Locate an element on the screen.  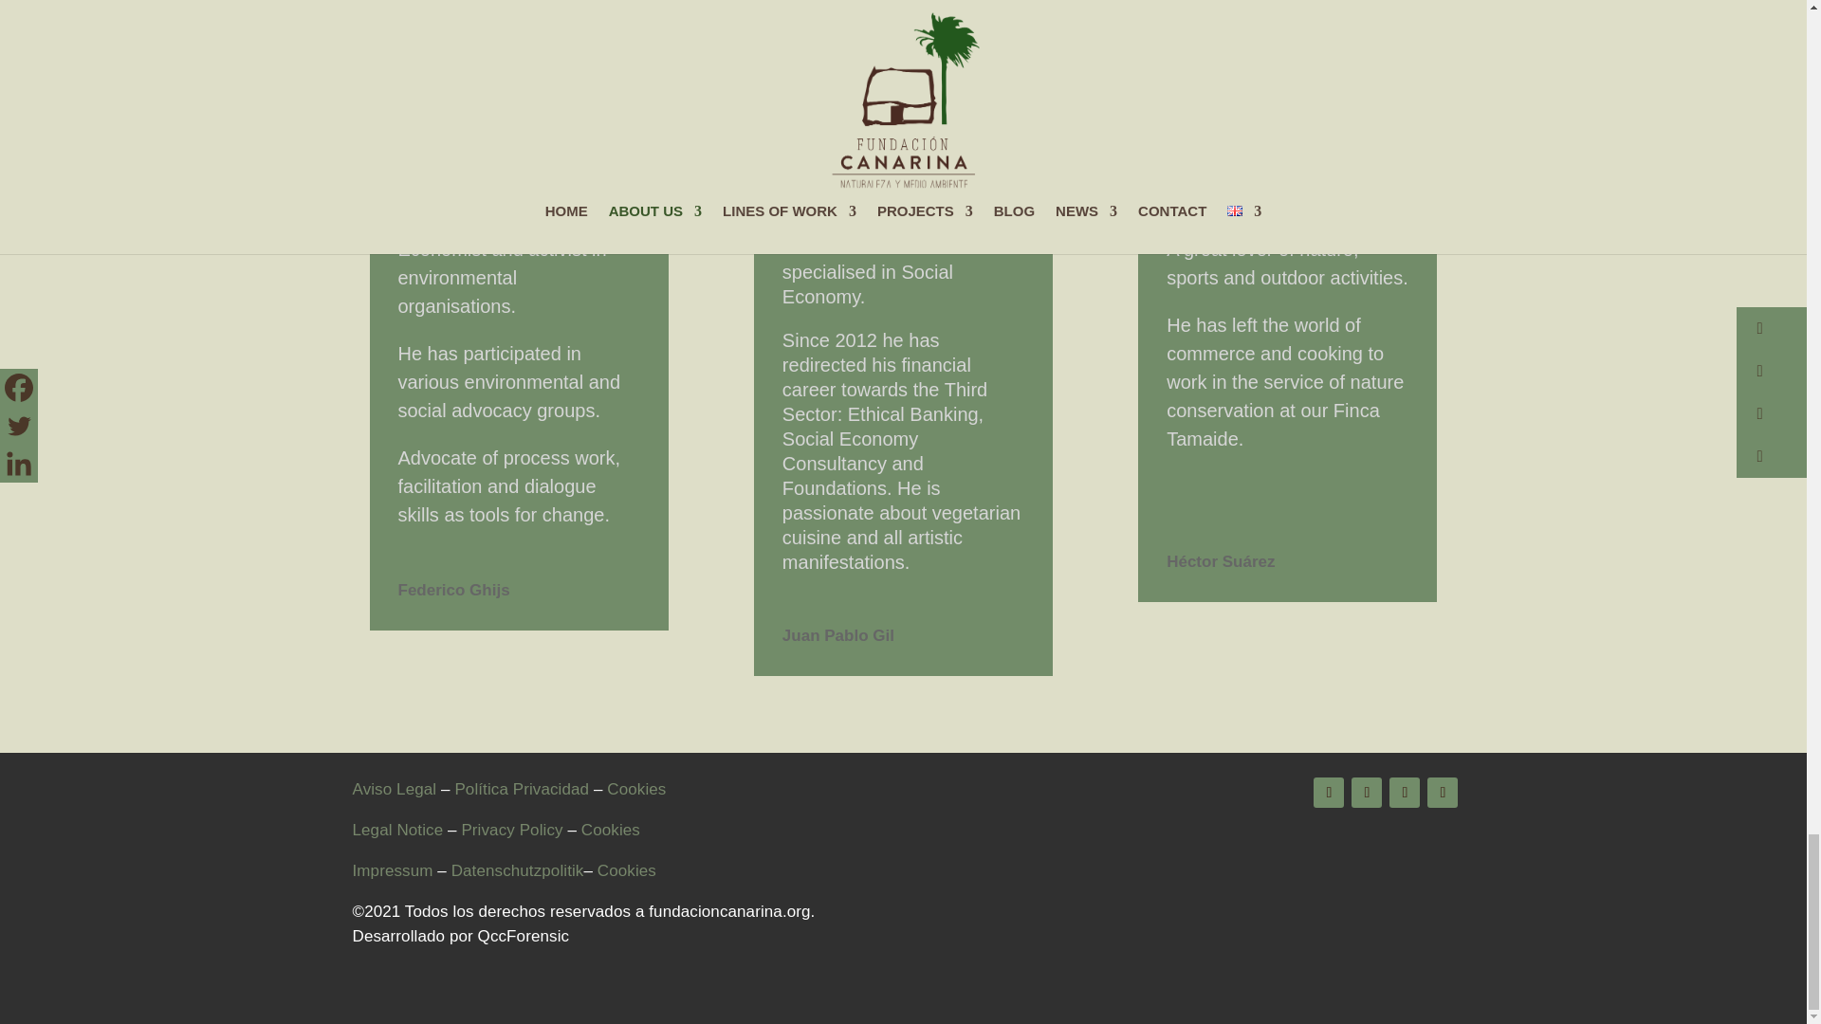
Aviso Legal is located at coordinates (395, 789).